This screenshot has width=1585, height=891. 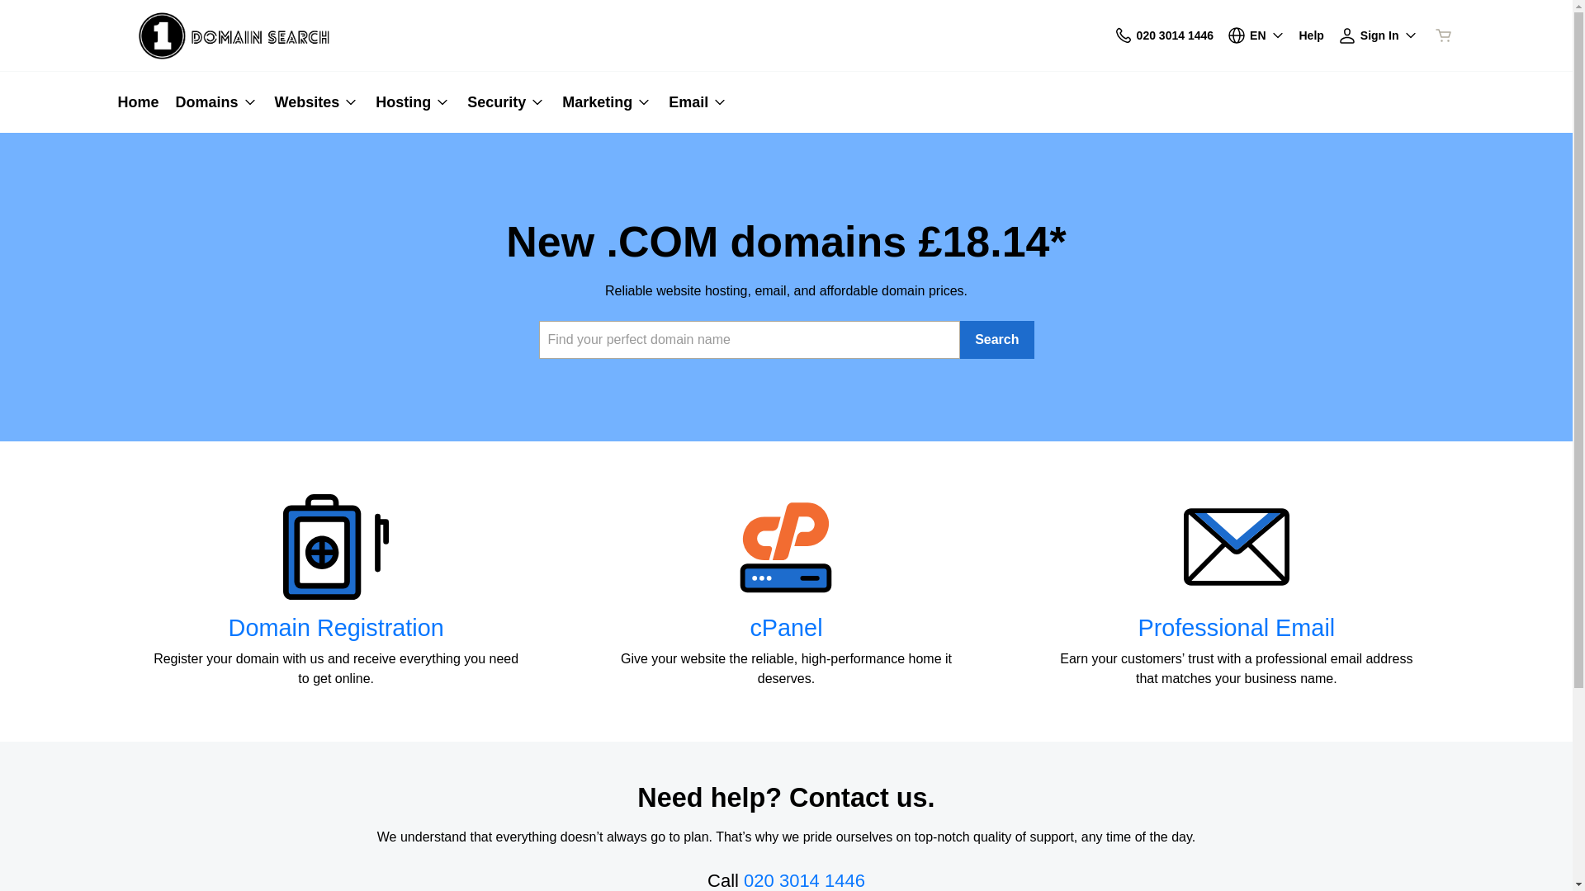 I want to click on Professional Email, so click(x=1237, y=628).